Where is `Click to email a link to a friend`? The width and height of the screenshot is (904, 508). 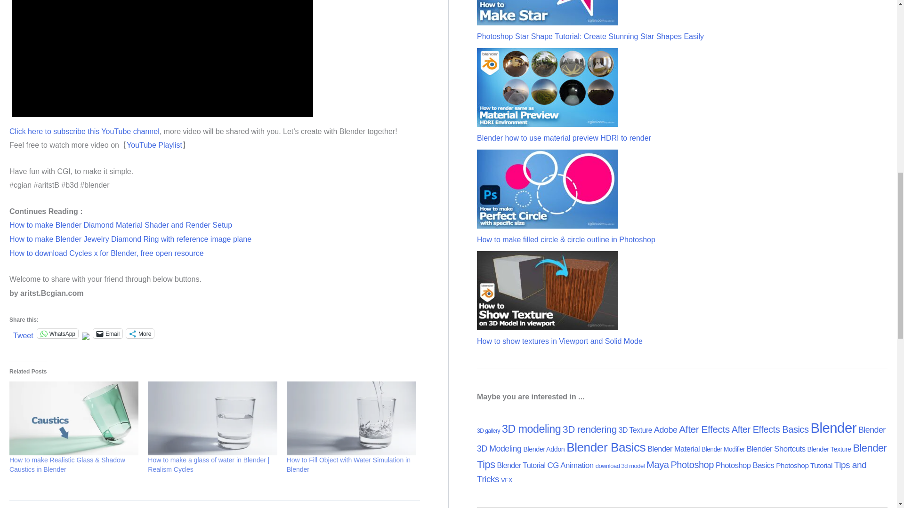 Click to email a link to a friend is located at coordinates (107, 333).